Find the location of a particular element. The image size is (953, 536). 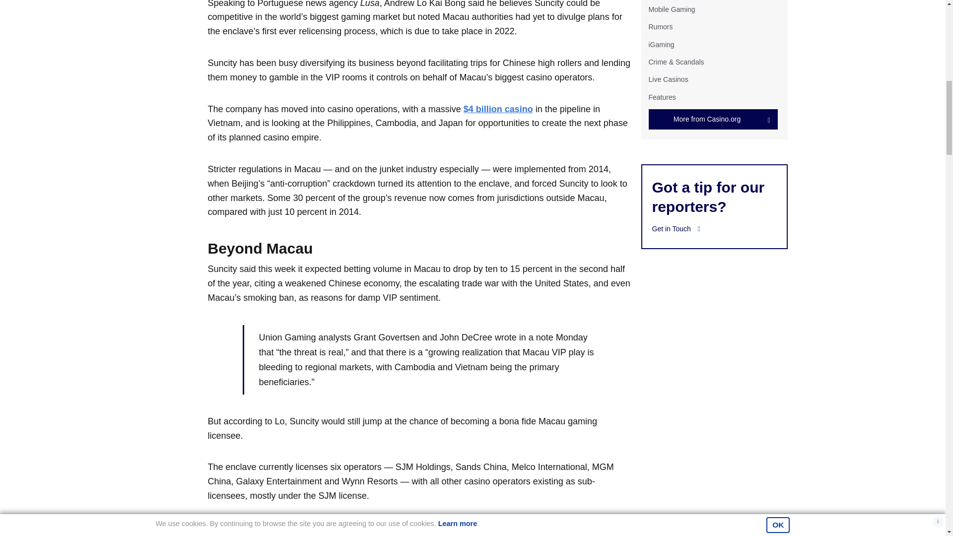

Features is located at coordinates (662, 97).